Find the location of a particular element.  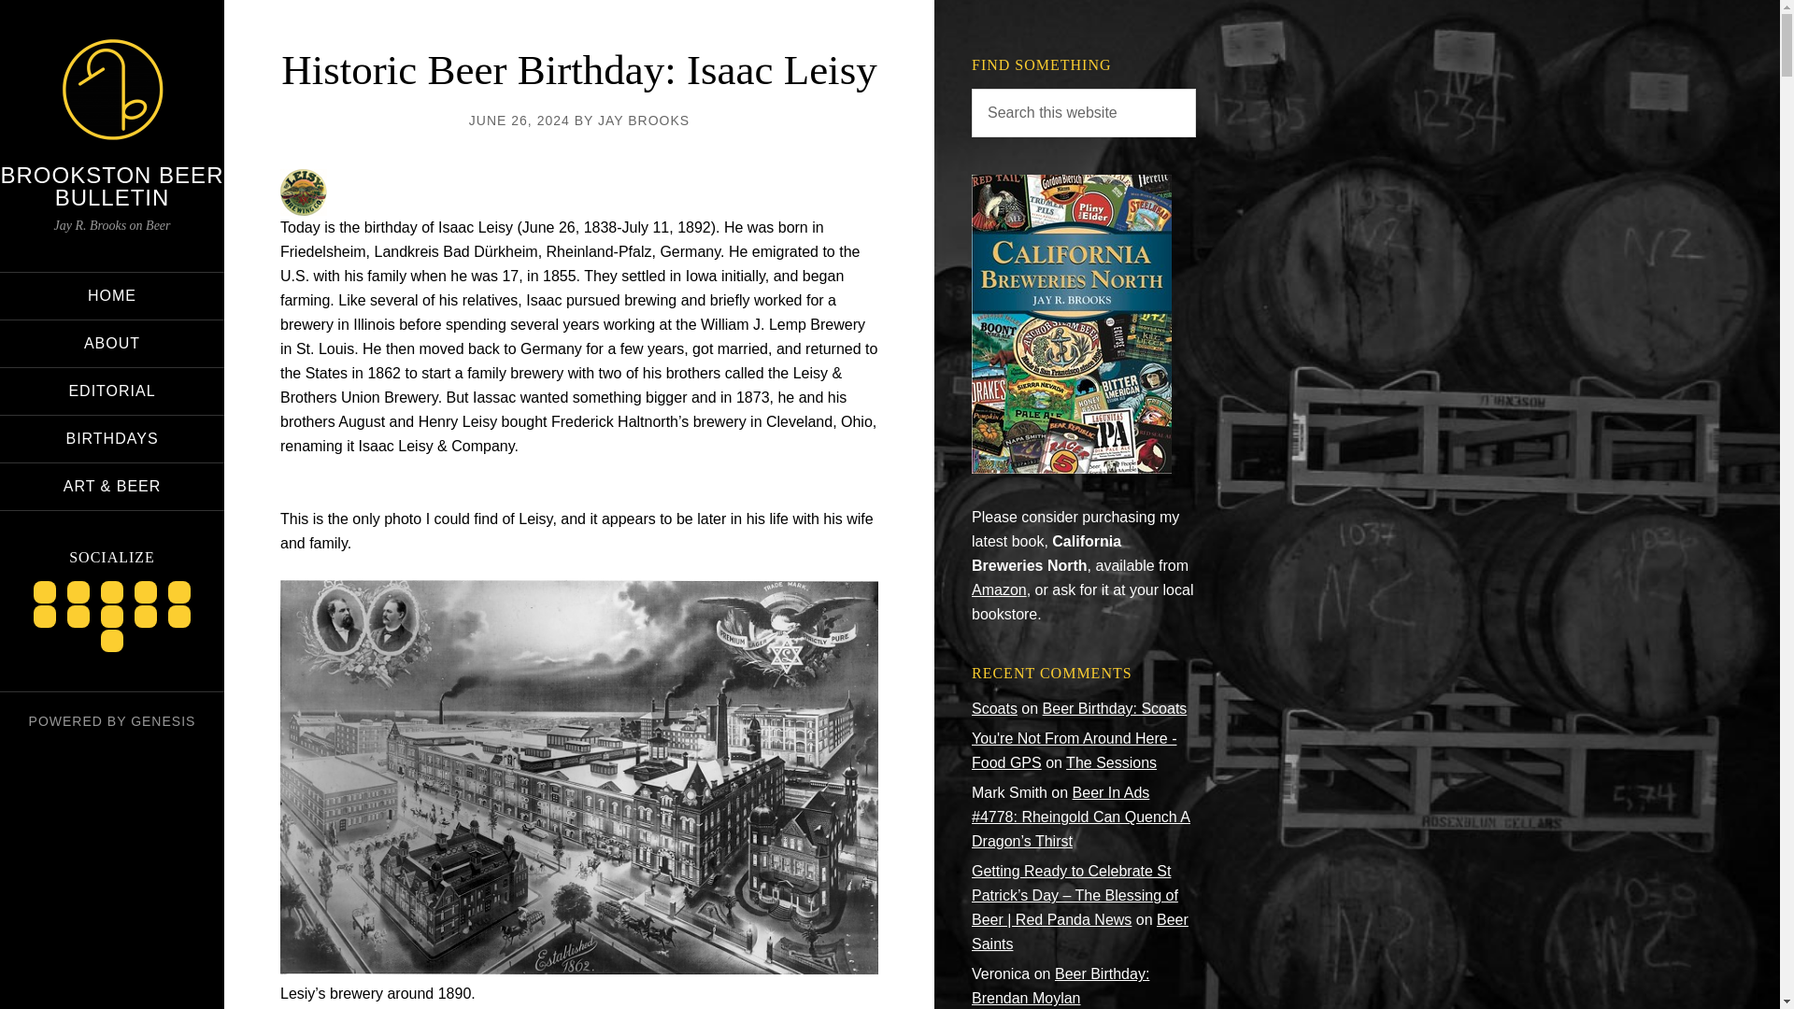

HOME is located at coordinates (112, 295).